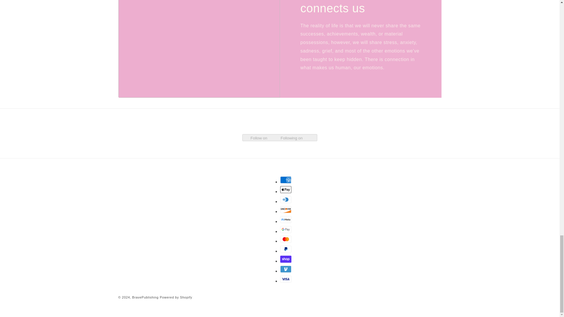 The image size is (564, 317). Describe the element at coordinates (286, 279) in the screenshot. I see `Visa` at that location.